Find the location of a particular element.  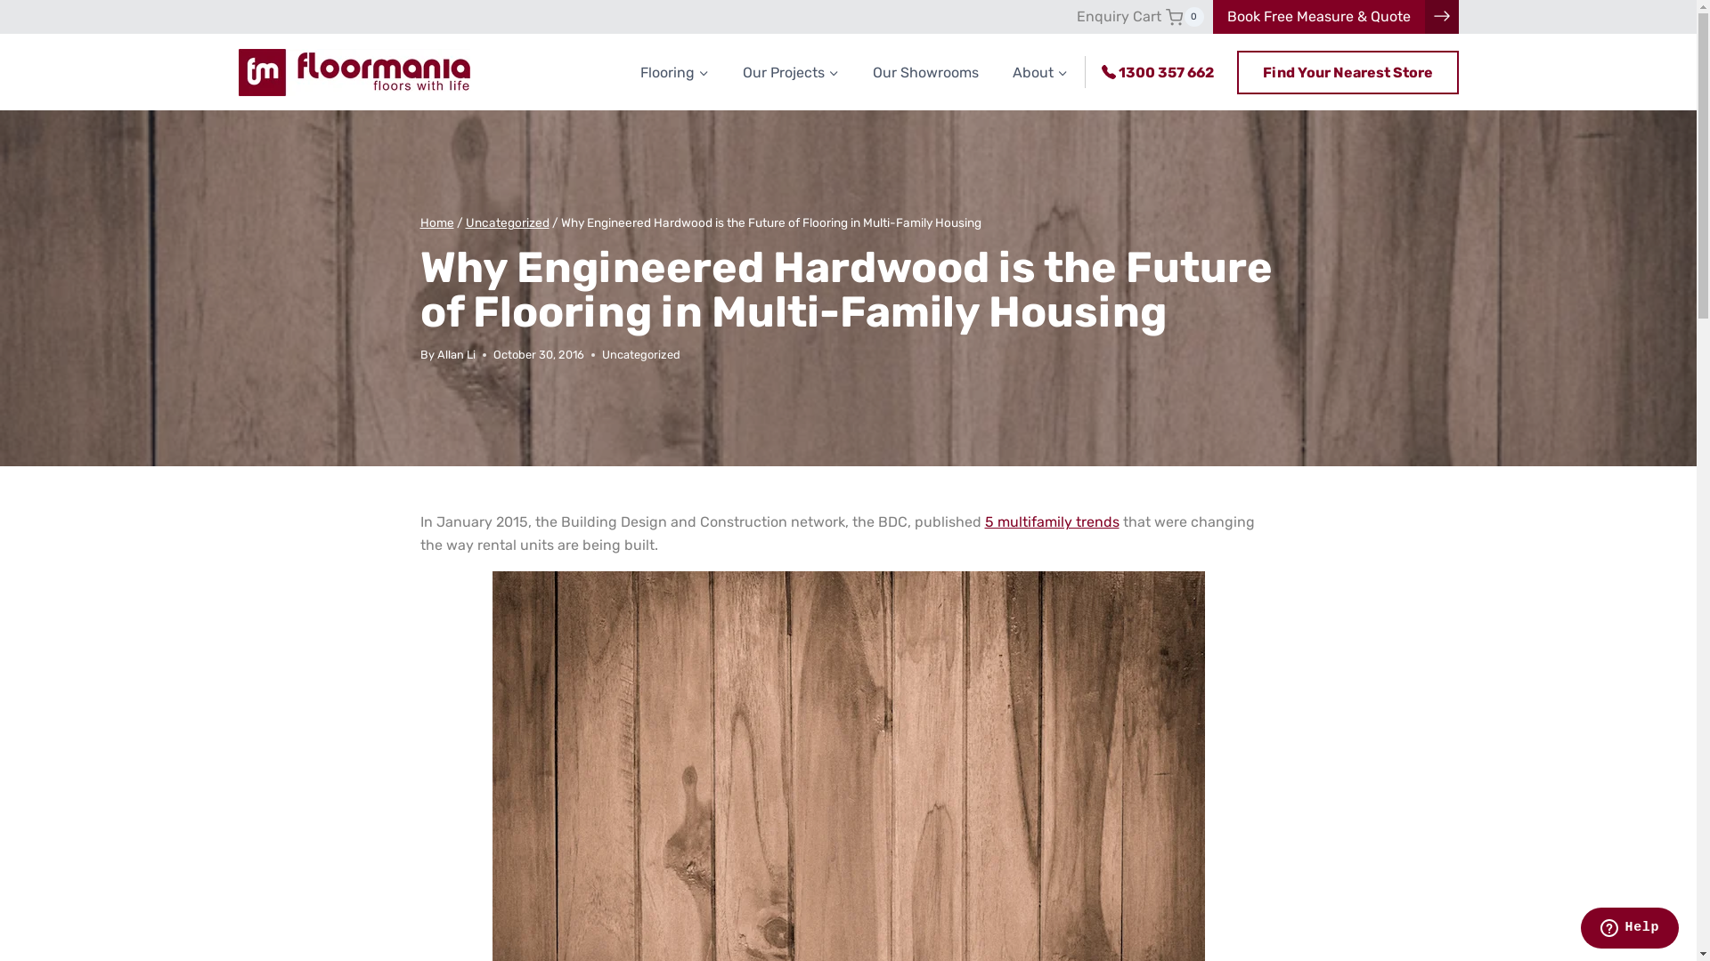

5 multifamily trends is located at coordinates (1053, 521).